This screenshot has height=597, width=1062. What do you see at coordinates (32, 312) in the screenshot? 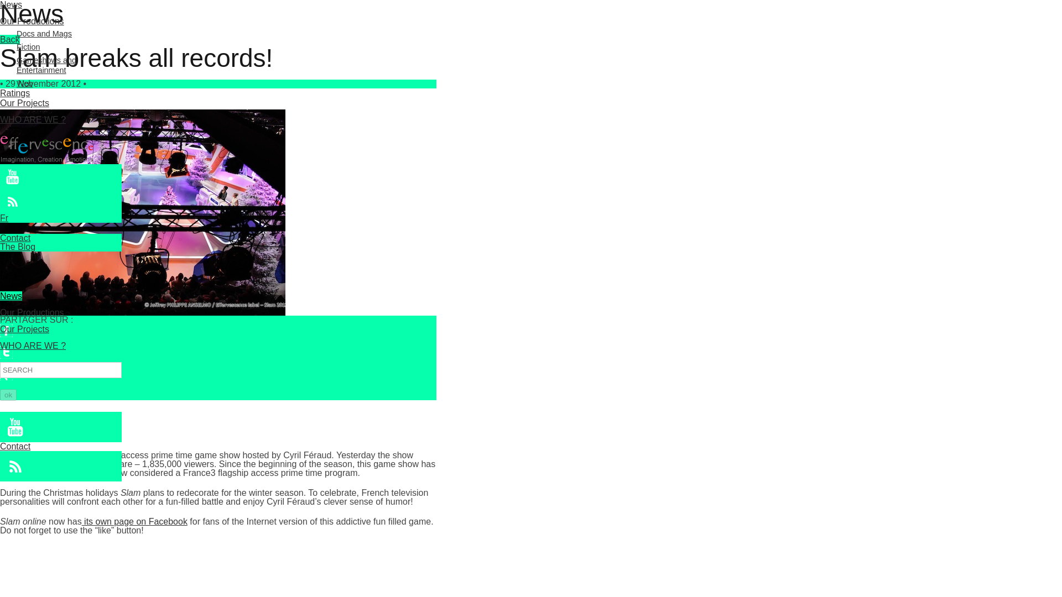
I see `Our Productions` at bounding box center [32, 312].